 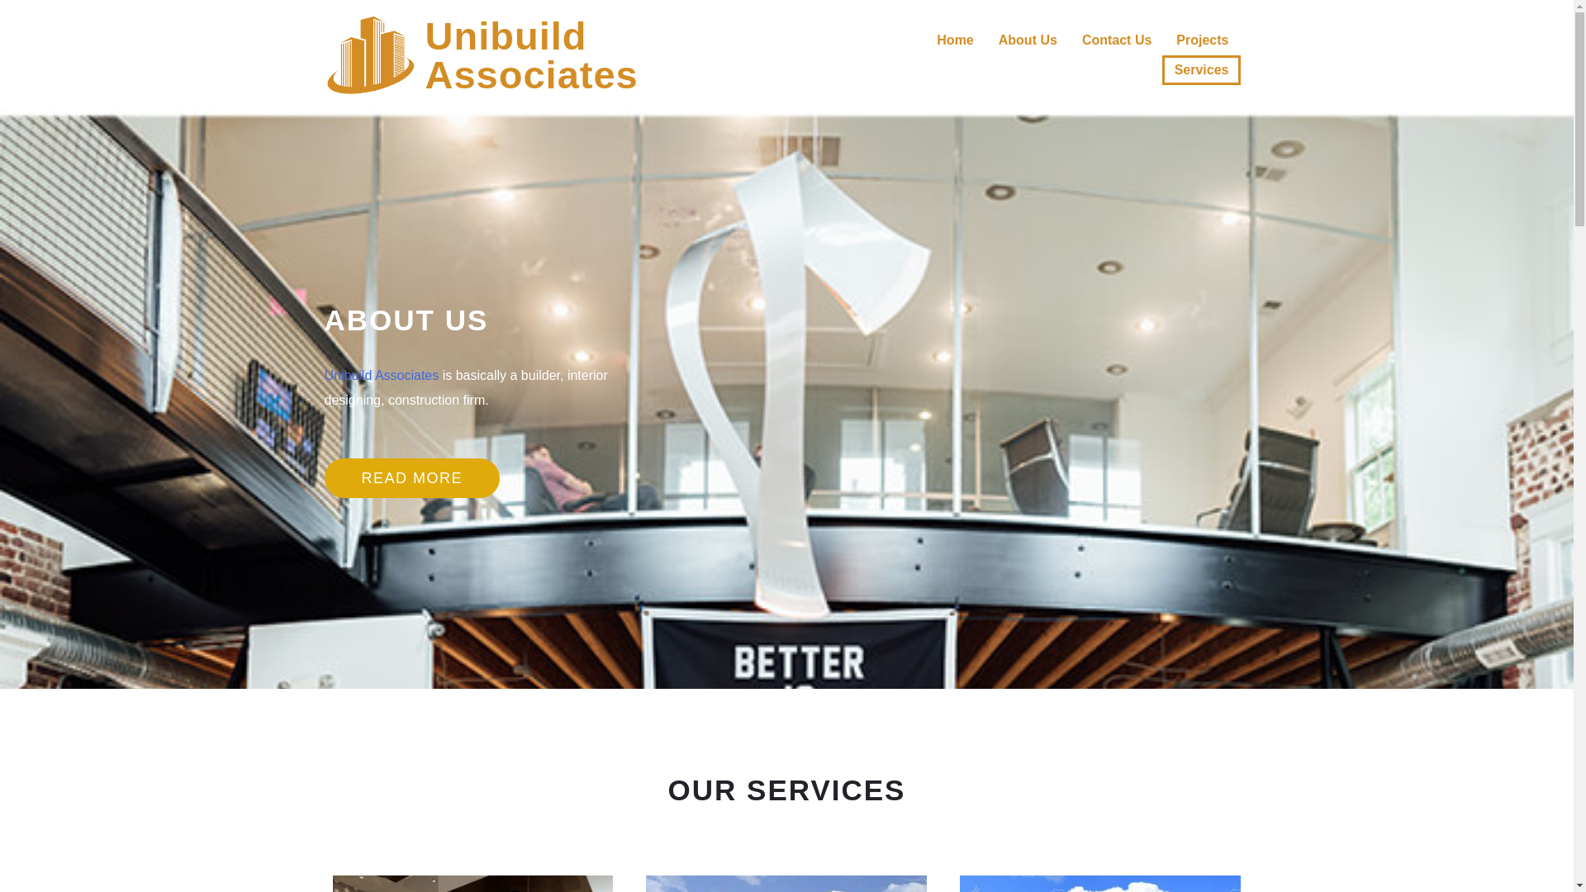 I want to click on Services, so click(x=1202, y=69).